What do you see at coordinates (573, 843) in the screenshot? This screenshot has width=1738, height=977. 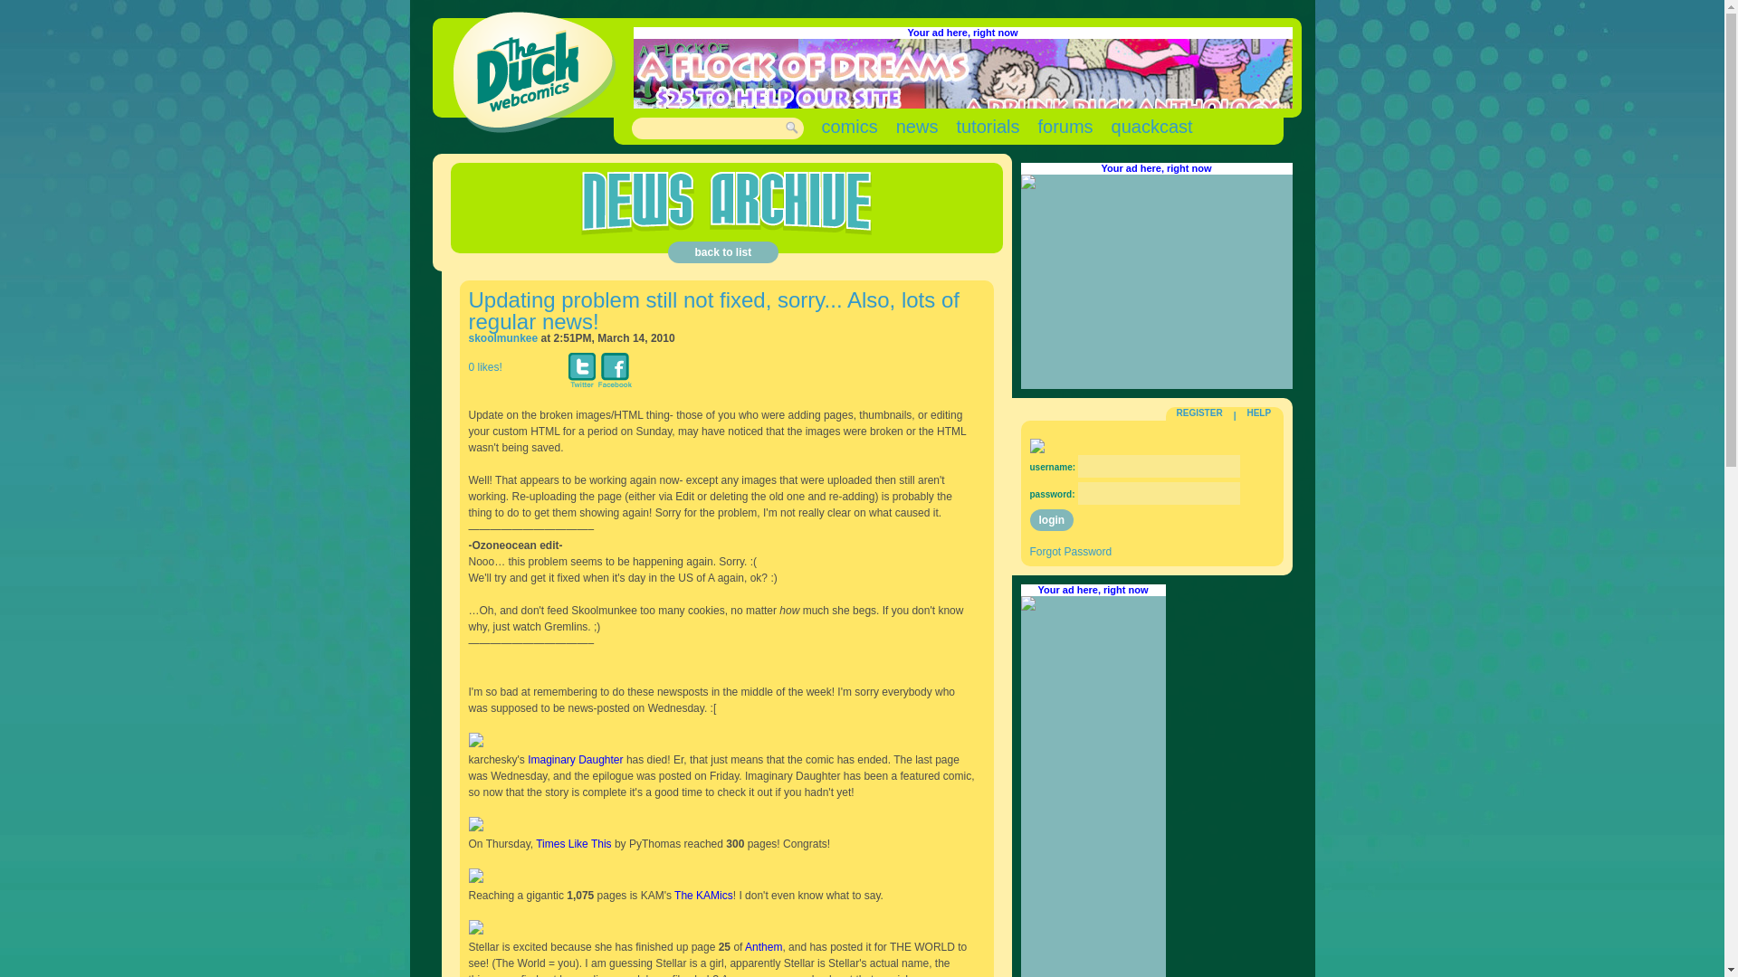 I see `Times Like This` at bounding box center [573, 843].